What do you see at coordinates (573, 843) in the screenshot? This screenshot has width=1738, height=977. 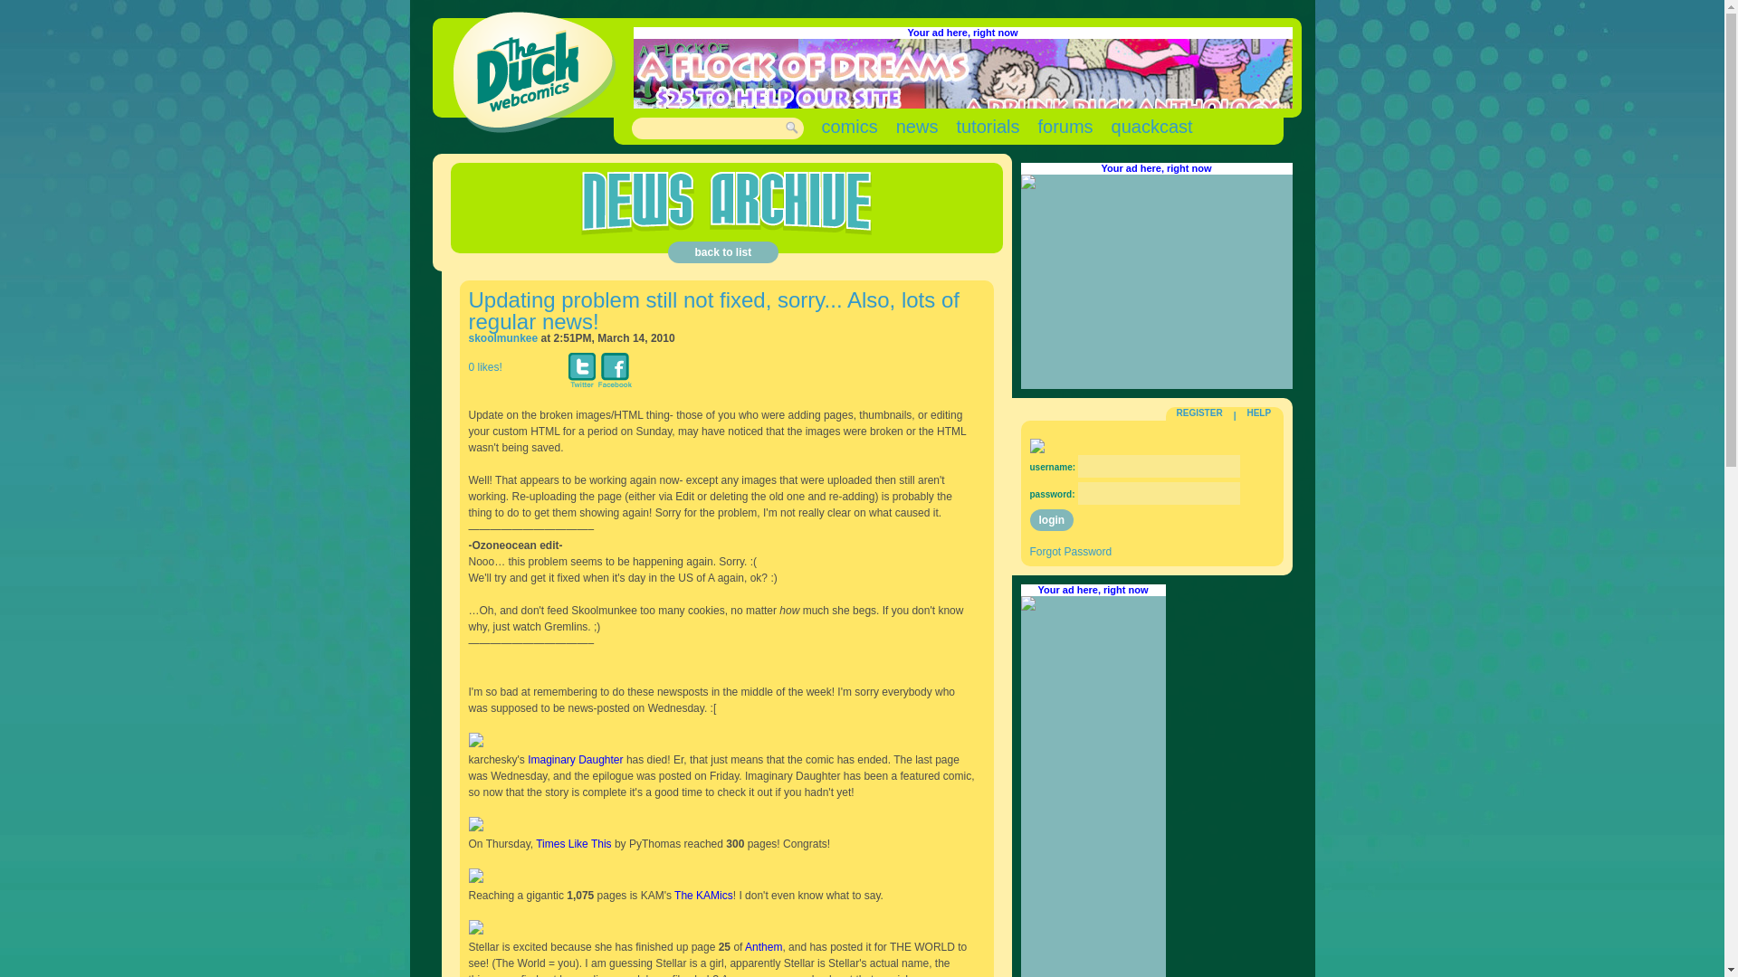 I see `Times Like This` at bounding box center [573, 843].